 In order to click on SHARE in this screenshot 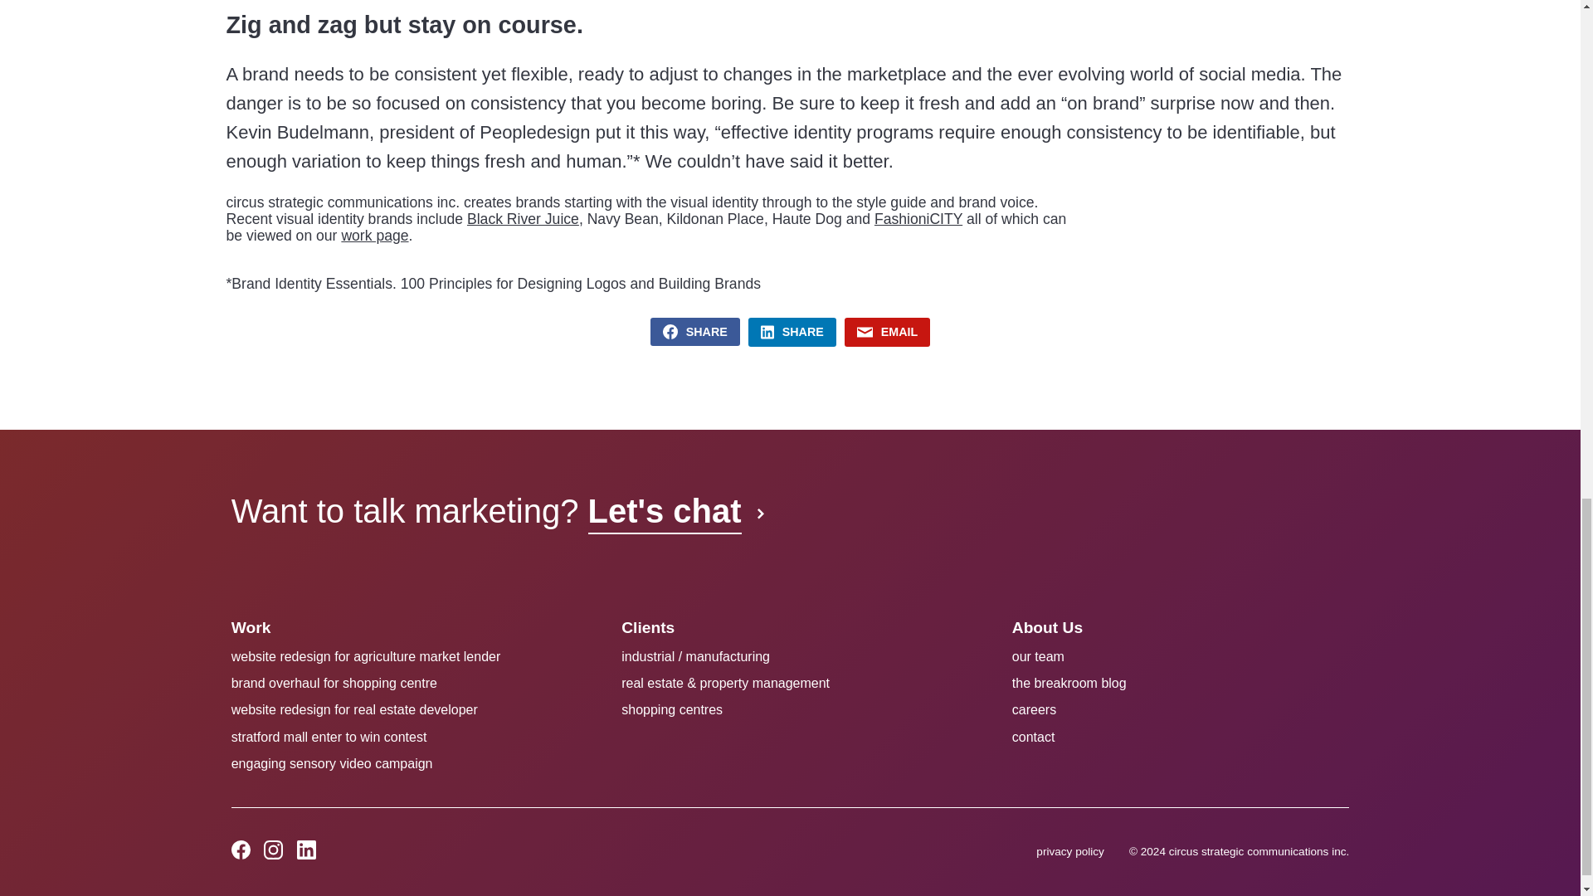, I will do `click(695, 332)`.